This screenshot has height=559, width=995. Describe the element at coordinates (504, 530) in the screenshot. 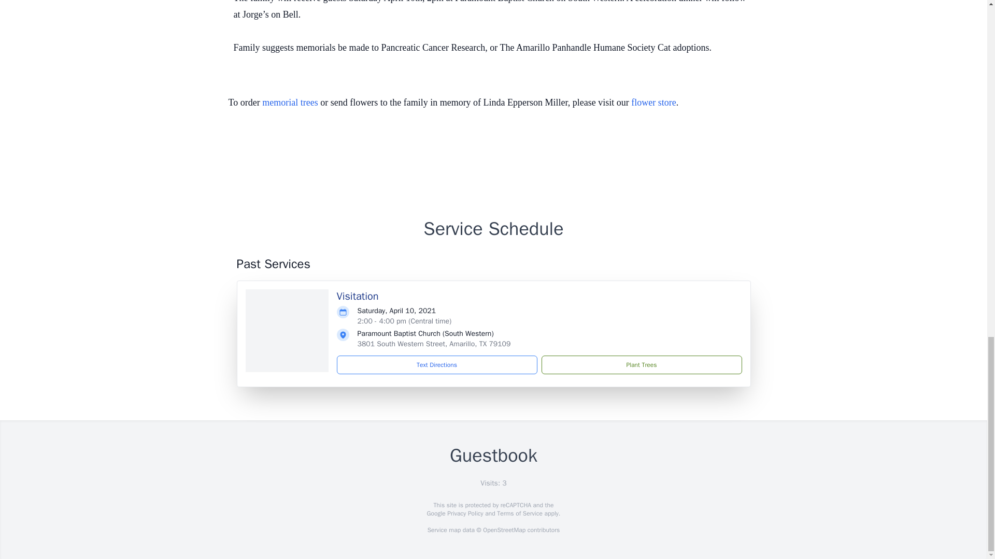

I see `OpenStreetMap` at that location.